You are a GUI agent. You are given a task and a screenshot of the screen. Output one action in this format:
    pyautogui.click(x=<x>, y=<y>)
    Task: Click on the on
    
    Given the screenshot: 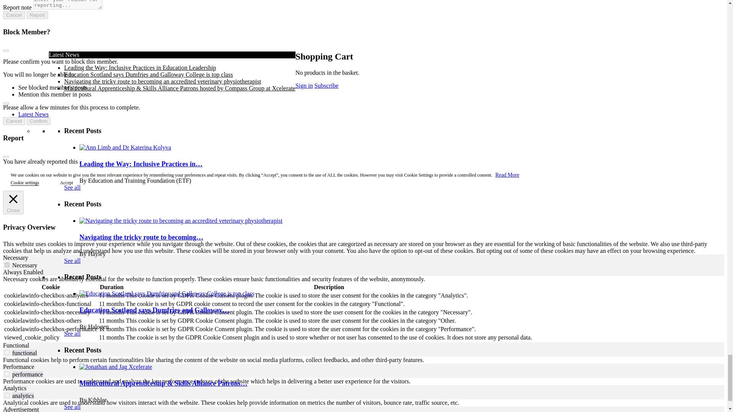 What is the action you would take?
    pyautogui.click(x=7, y=374)
    